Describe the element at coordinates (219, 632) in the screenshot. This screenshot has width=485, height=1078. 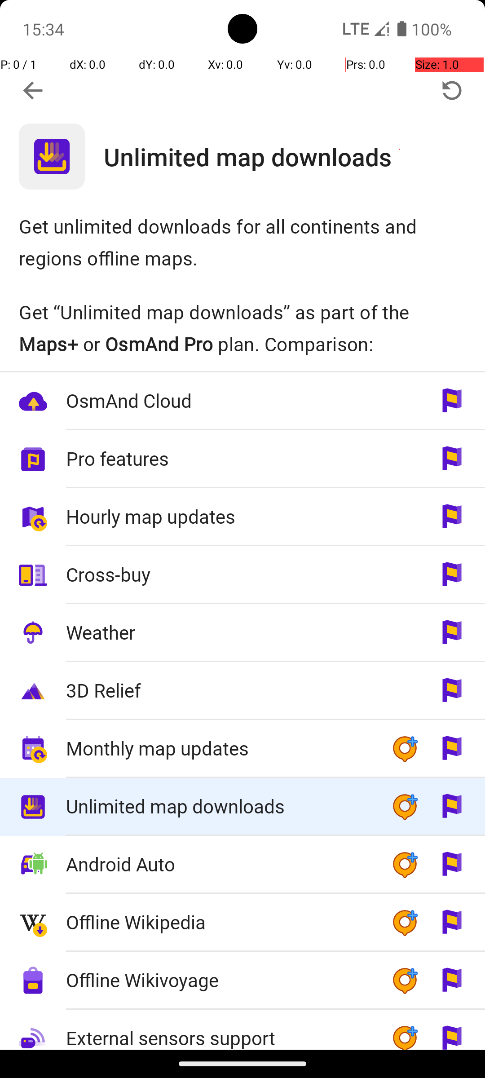
I see `Weather` at that location.